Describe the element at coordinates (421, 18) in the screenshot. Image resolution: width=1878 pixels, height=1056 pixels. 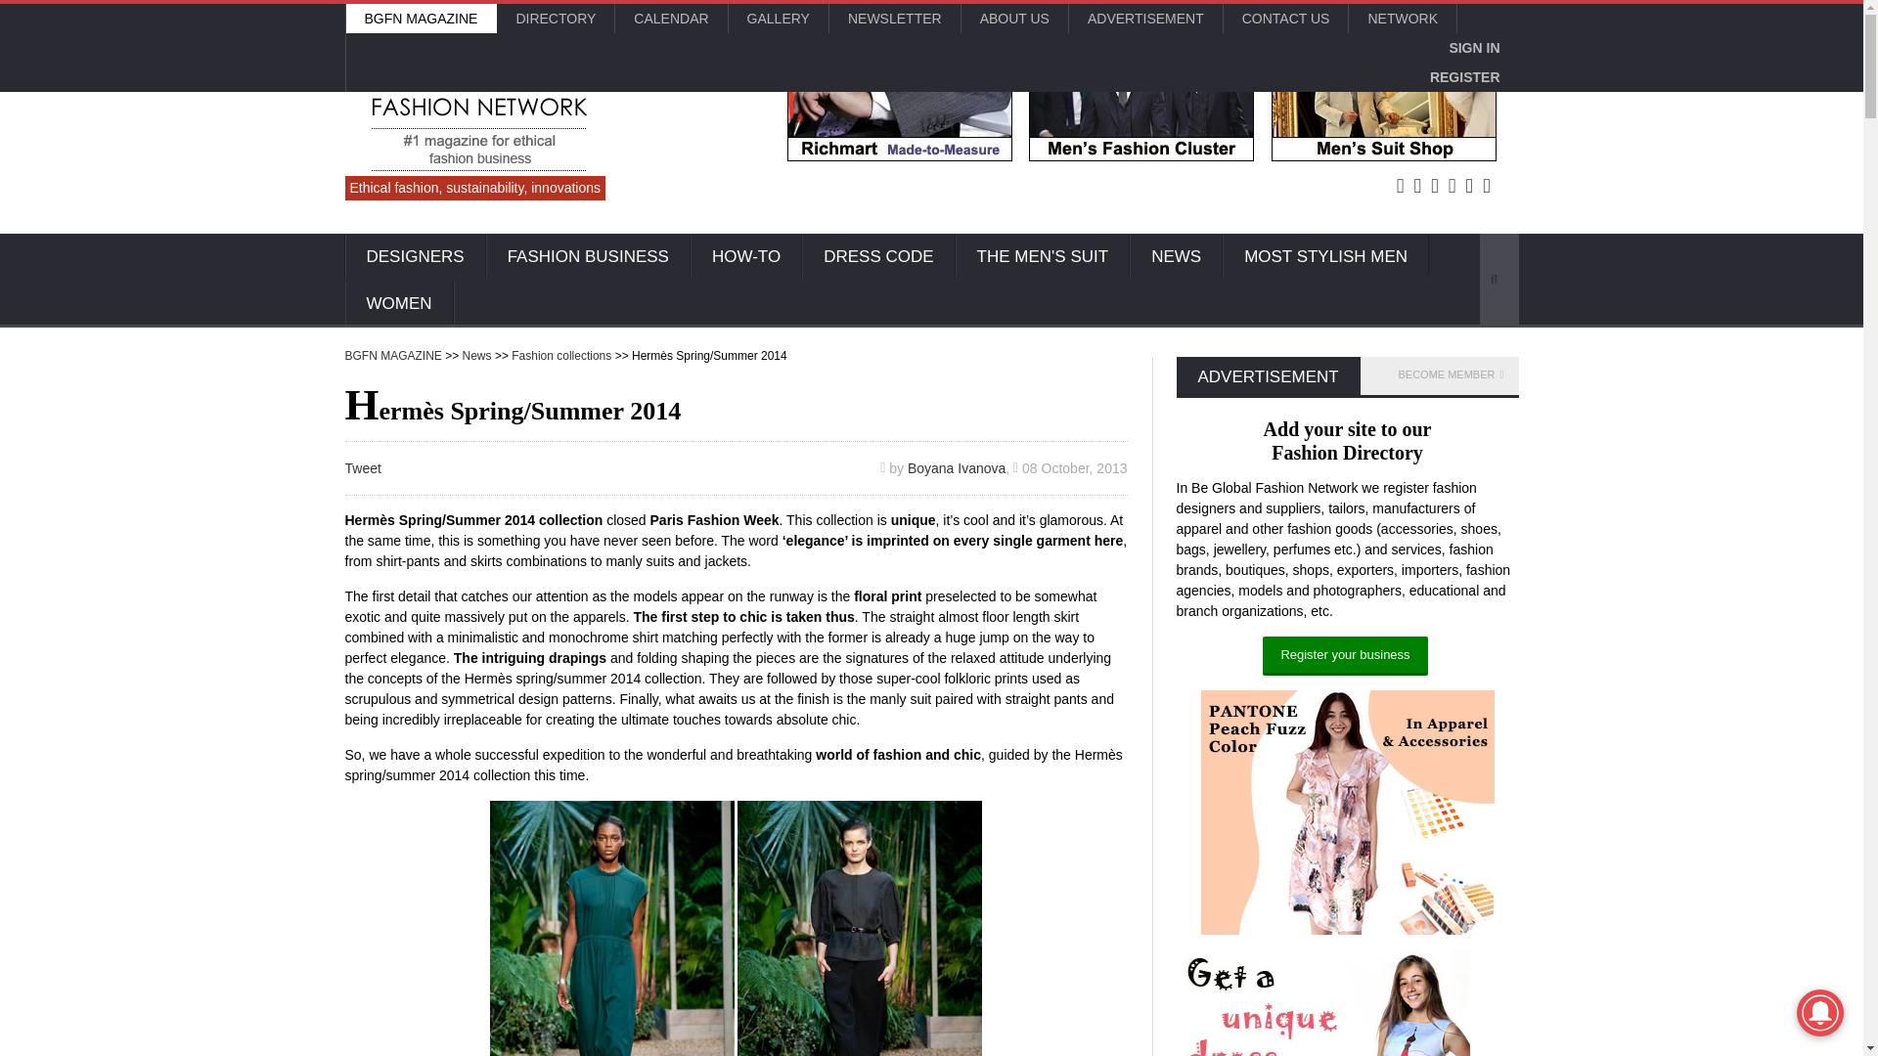
I see `BGFN MAGAZINE` at that location.